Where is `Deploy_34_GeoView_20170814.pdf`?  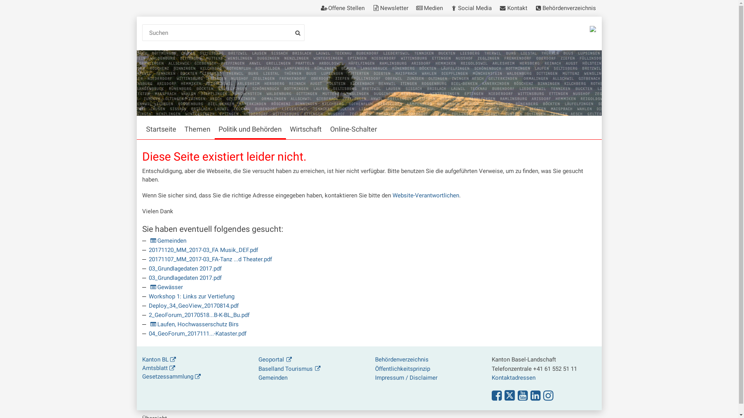
Deploy_34_GeoView_20170814.pdf is located at coordinates (194, 306).